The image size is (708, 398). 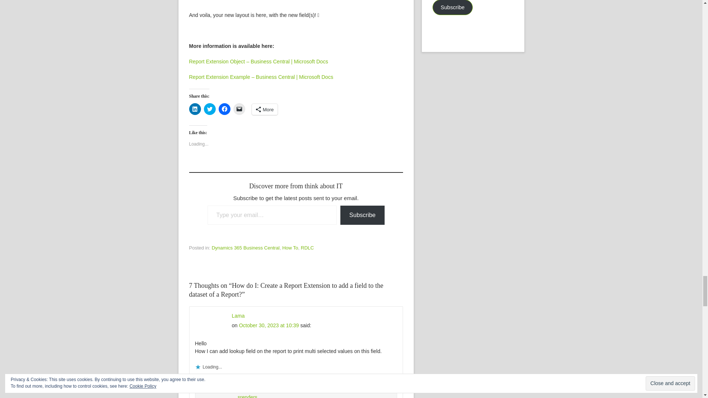 I want to click on Dynamics 365 Business Central, so click(x=246, y=248).